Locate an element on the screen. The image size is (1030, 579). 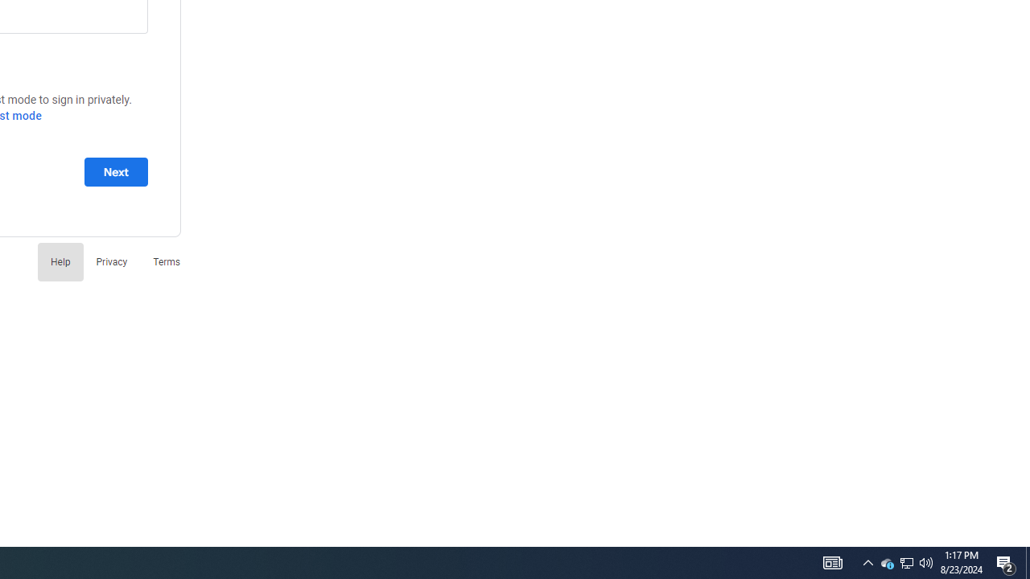
Privacy is located at coordinates (111, 261).